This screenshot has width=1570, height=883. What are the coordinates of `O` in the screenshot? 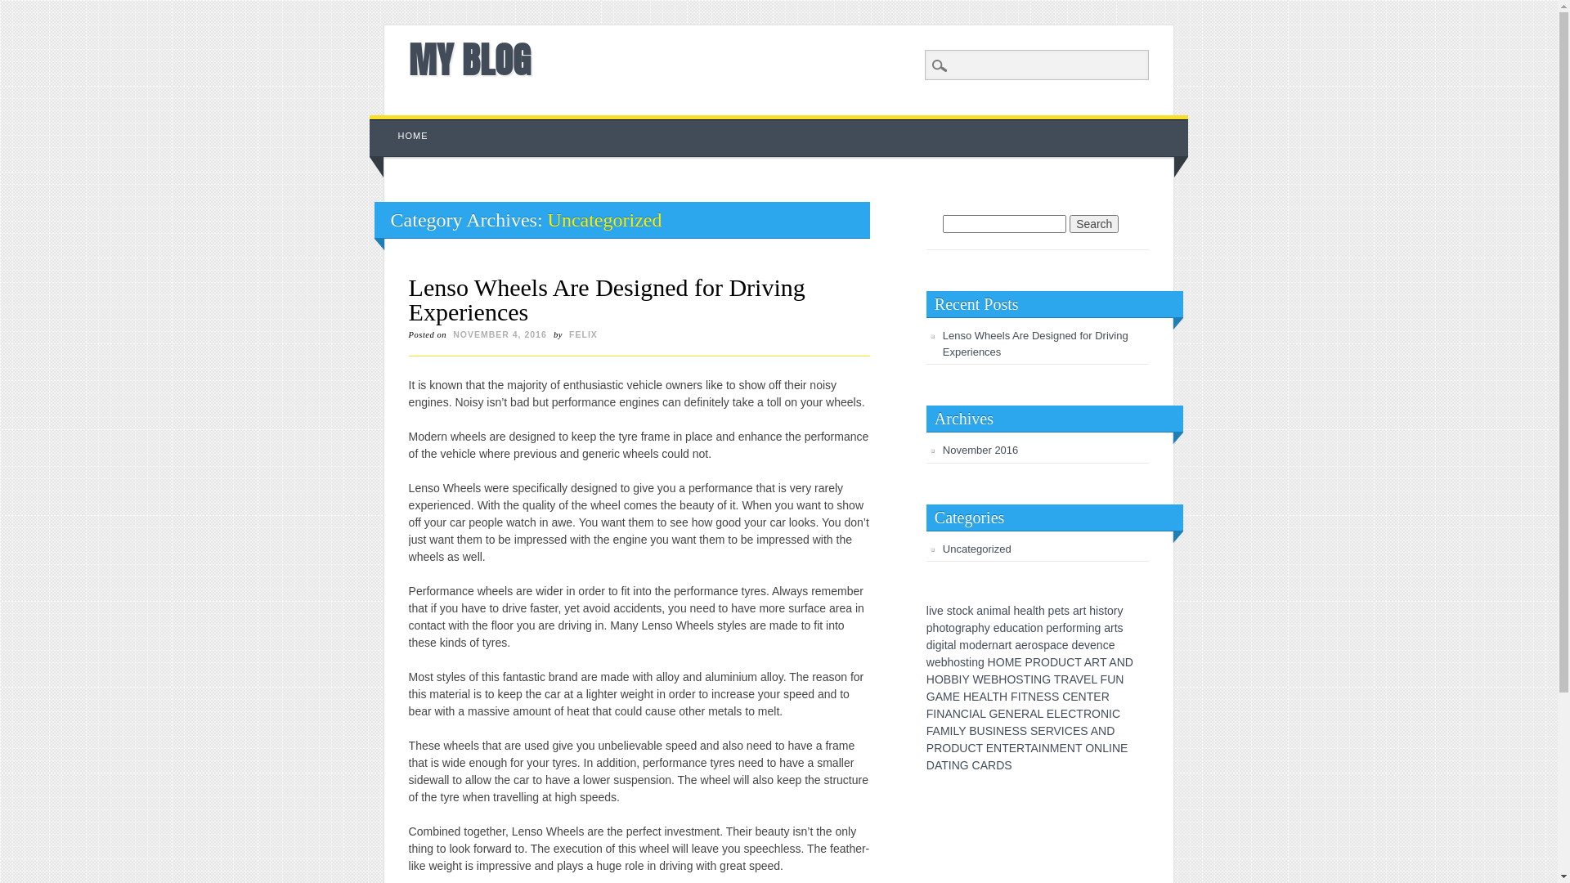 It's located at (1096, 714).